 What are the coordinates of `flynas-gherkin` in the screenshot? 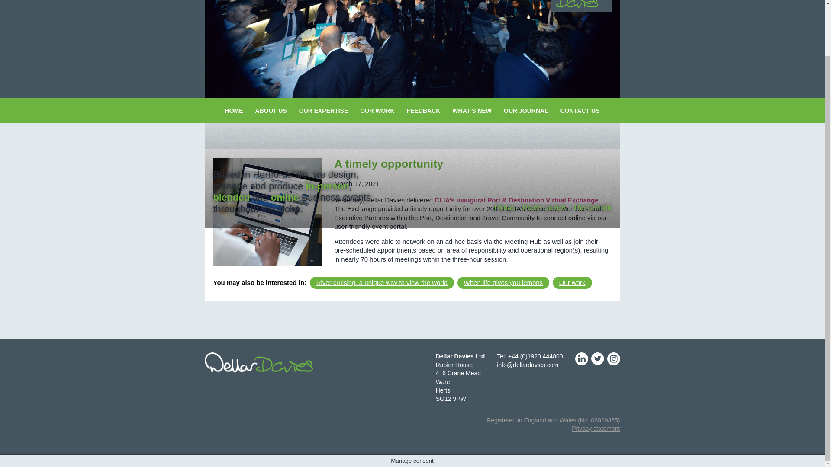 It's located at (412, 49).